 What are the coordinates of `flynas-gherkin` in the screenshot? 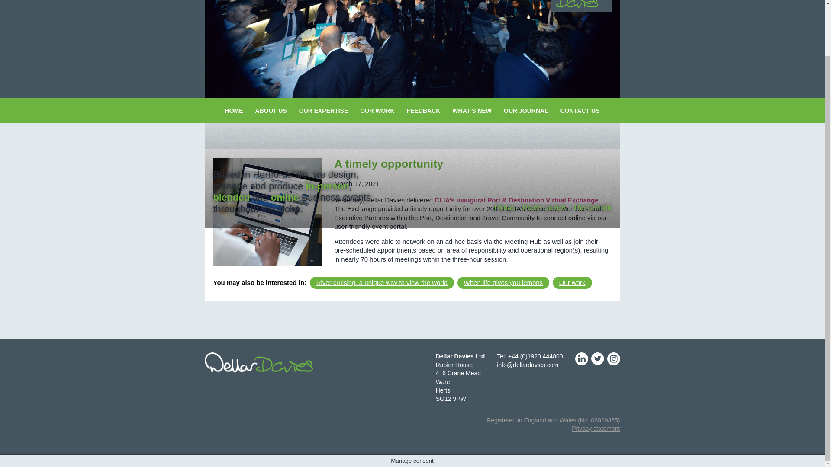 It's located at (412, 49).